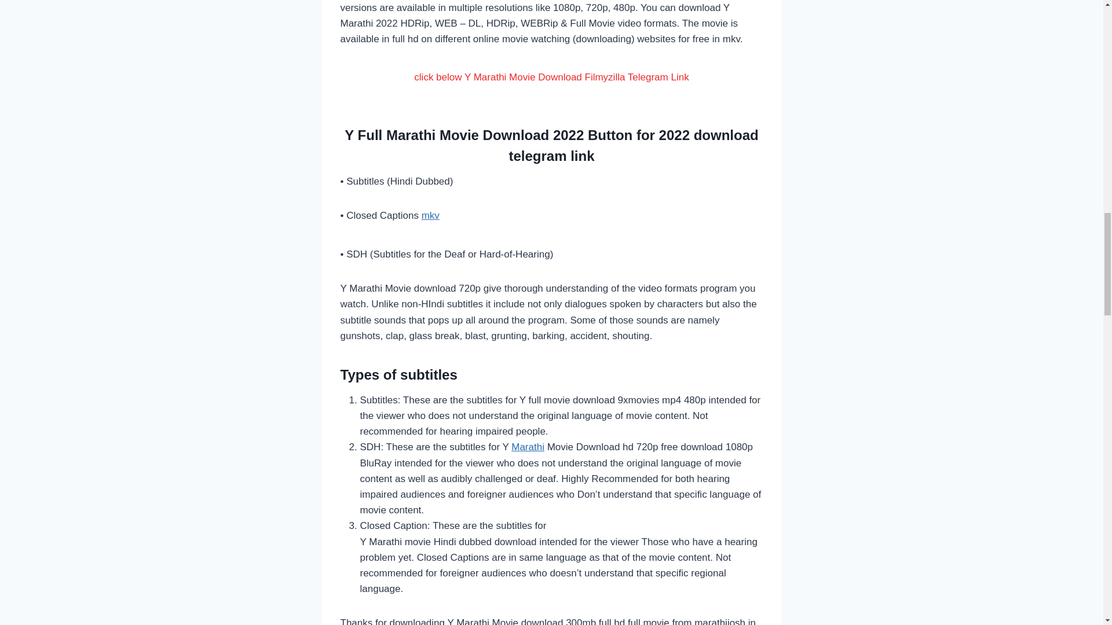 The image size is (1112, 625). Describe the element at coordinates (528, 447) in the screenshot. I see `Marathi` at that location.